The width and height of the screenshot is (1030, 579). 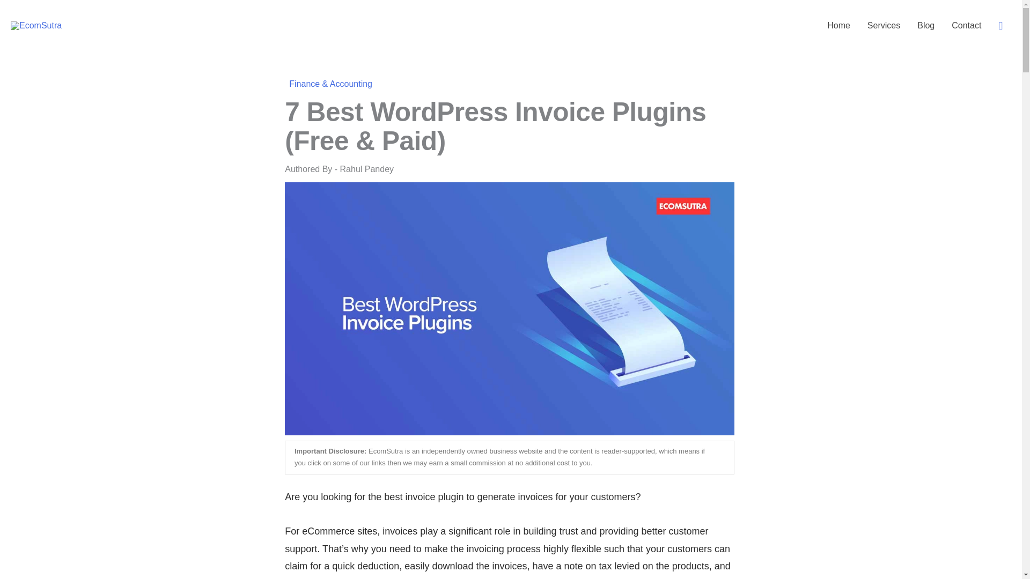 What do you see at coordinates (839, 26) in the screenshot?
I see `Home` at bounding box center [839, 26].